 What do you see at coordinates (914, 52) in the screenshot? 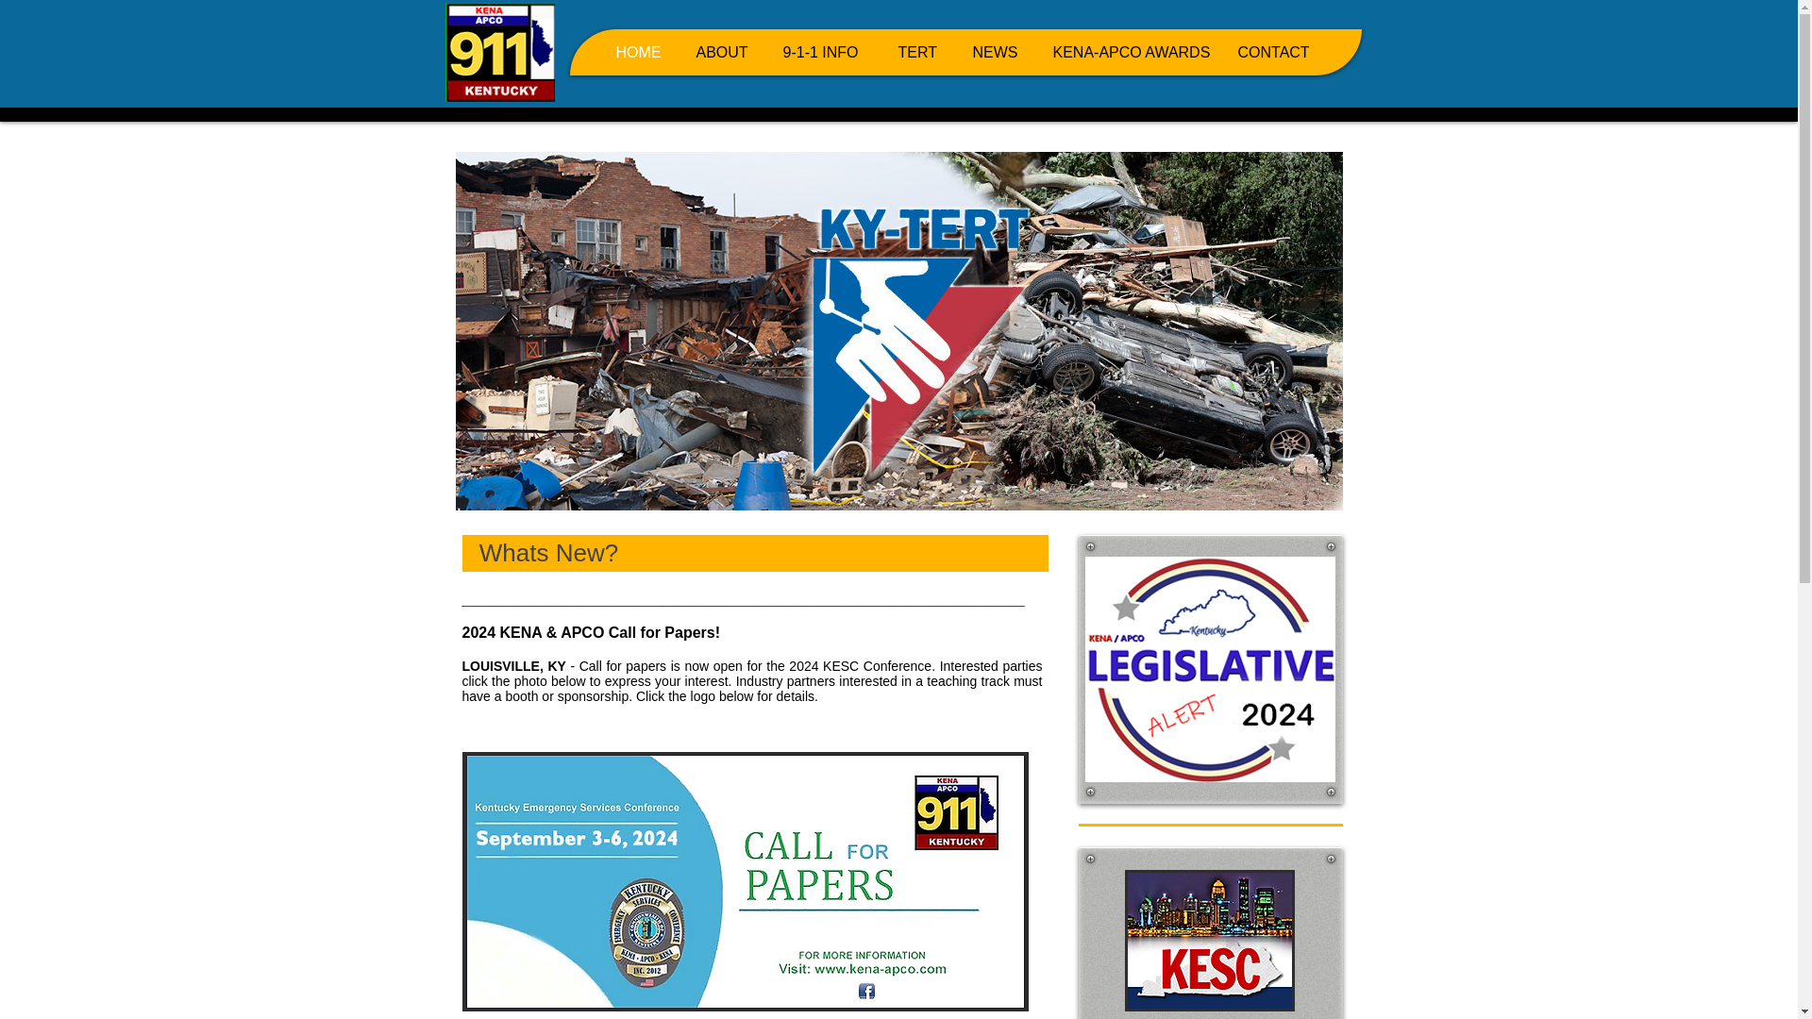
I see `TERT` at bounding box center [914, 52].